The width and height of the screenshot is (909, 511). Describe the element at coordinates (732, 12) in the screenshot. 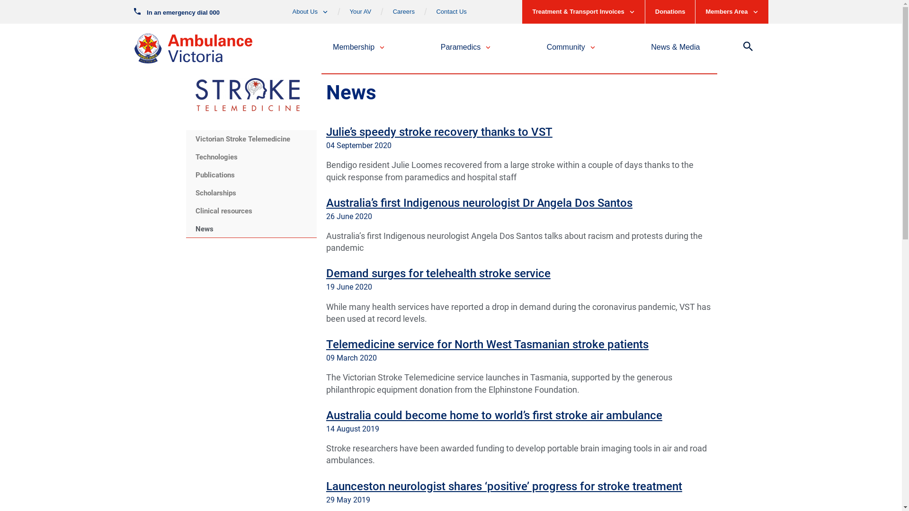

I see `Members Area` at that location.